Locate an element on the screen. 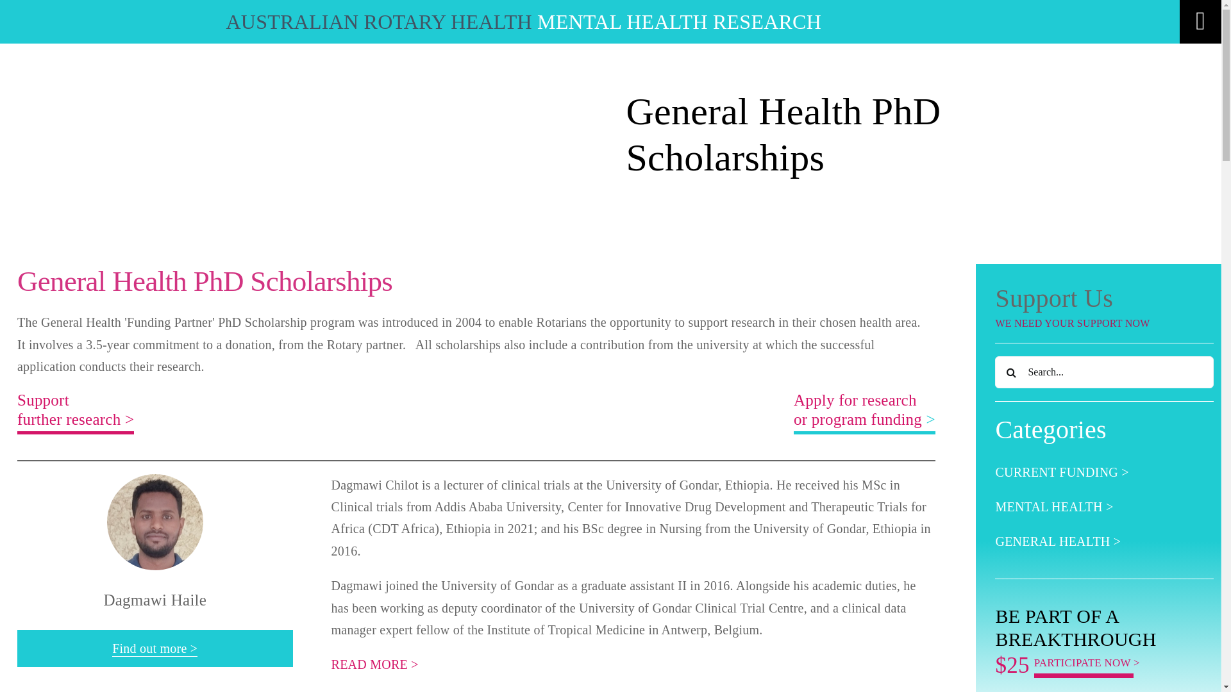 Image resolution: width=1231 pixels, height=692 pixels. Find out more > is located at coordinates (155, 649).